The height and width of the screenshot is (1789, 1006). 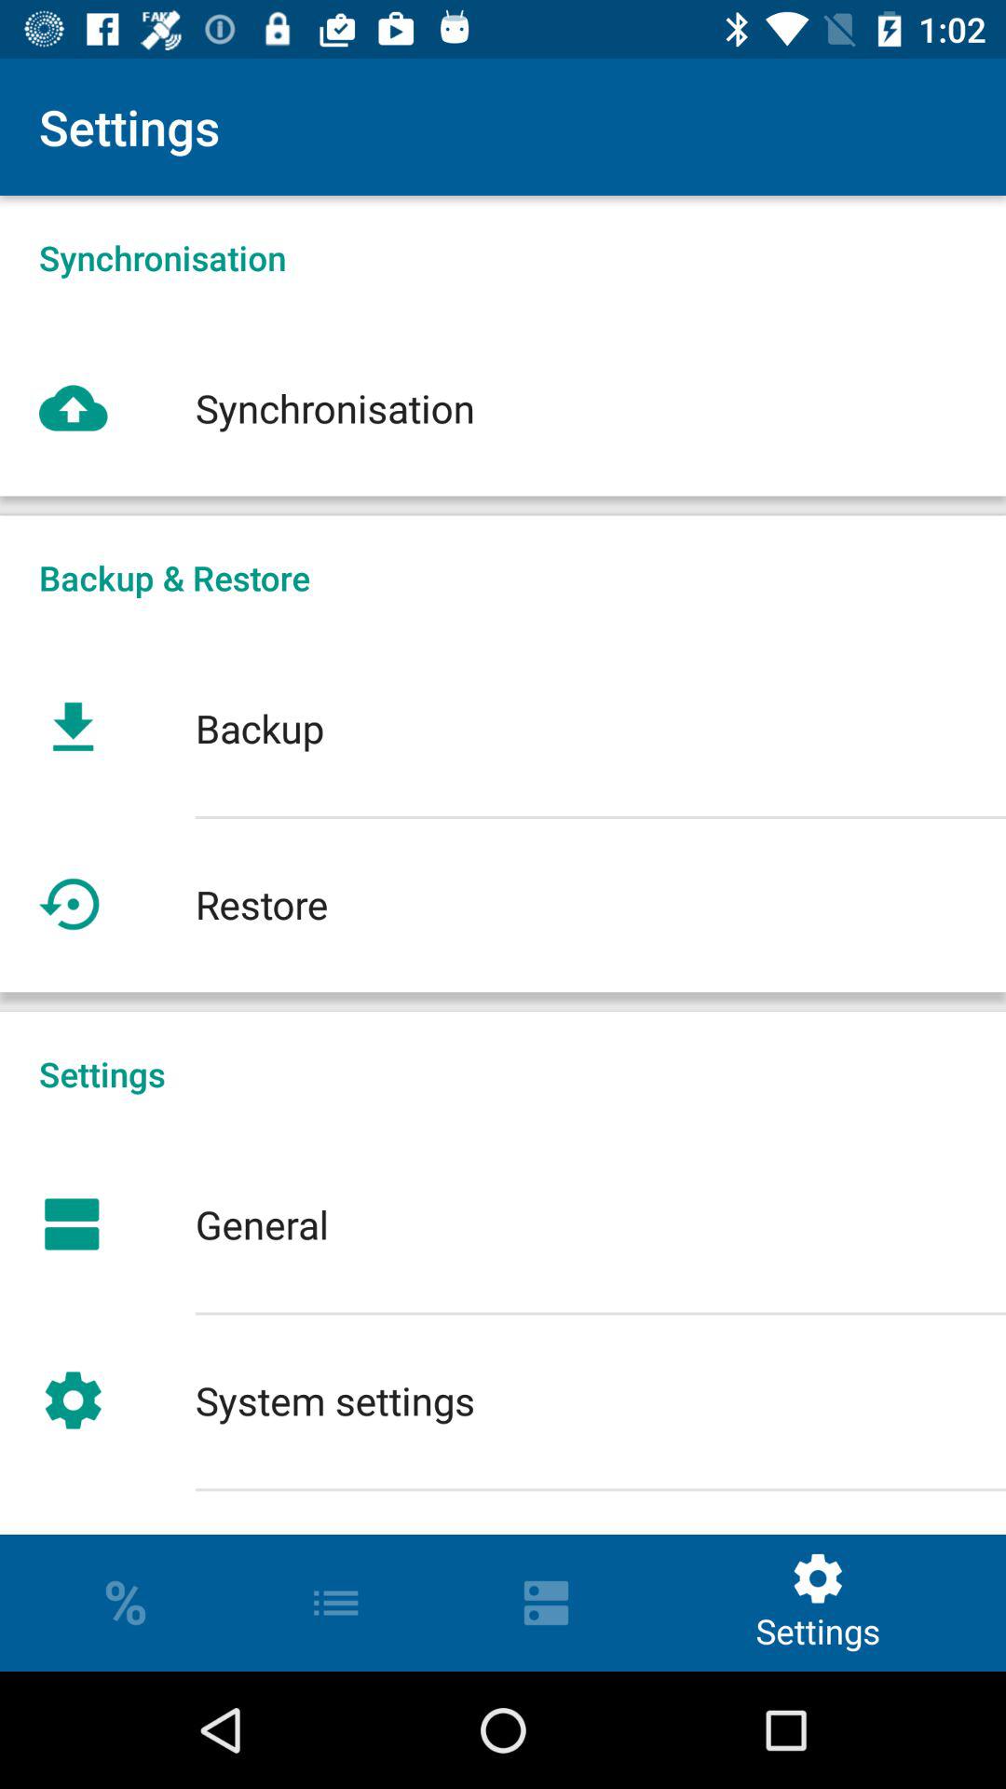 I want to click on tap the system settings icon, so click(x=503, y=1400).